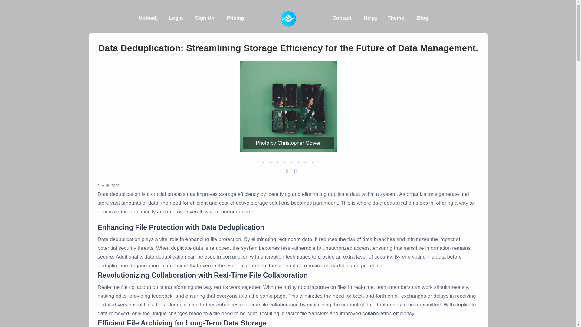 The width and height of the screenshot is (581, 327). What do you see at coordinates (148, 18) in the screenshot?
I see `Upload` at bounding box center [148, 18].